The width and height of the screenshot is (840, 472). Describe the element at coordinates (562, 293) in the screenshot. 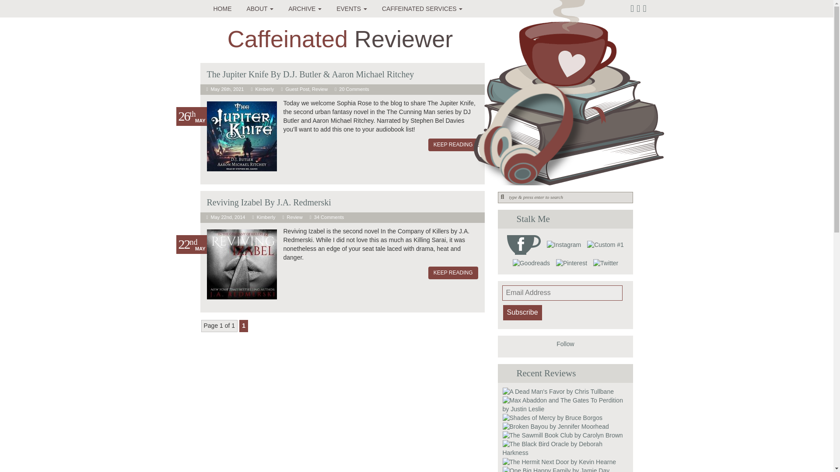

I see `Please fill in this field.` at that location.